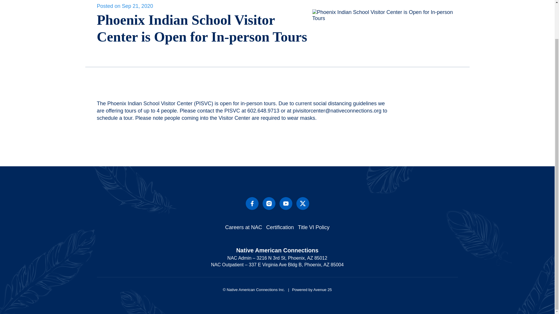  Describe the element at coordinates (243, 227) in the screenshot. I see `Careers at NAC` at that location.